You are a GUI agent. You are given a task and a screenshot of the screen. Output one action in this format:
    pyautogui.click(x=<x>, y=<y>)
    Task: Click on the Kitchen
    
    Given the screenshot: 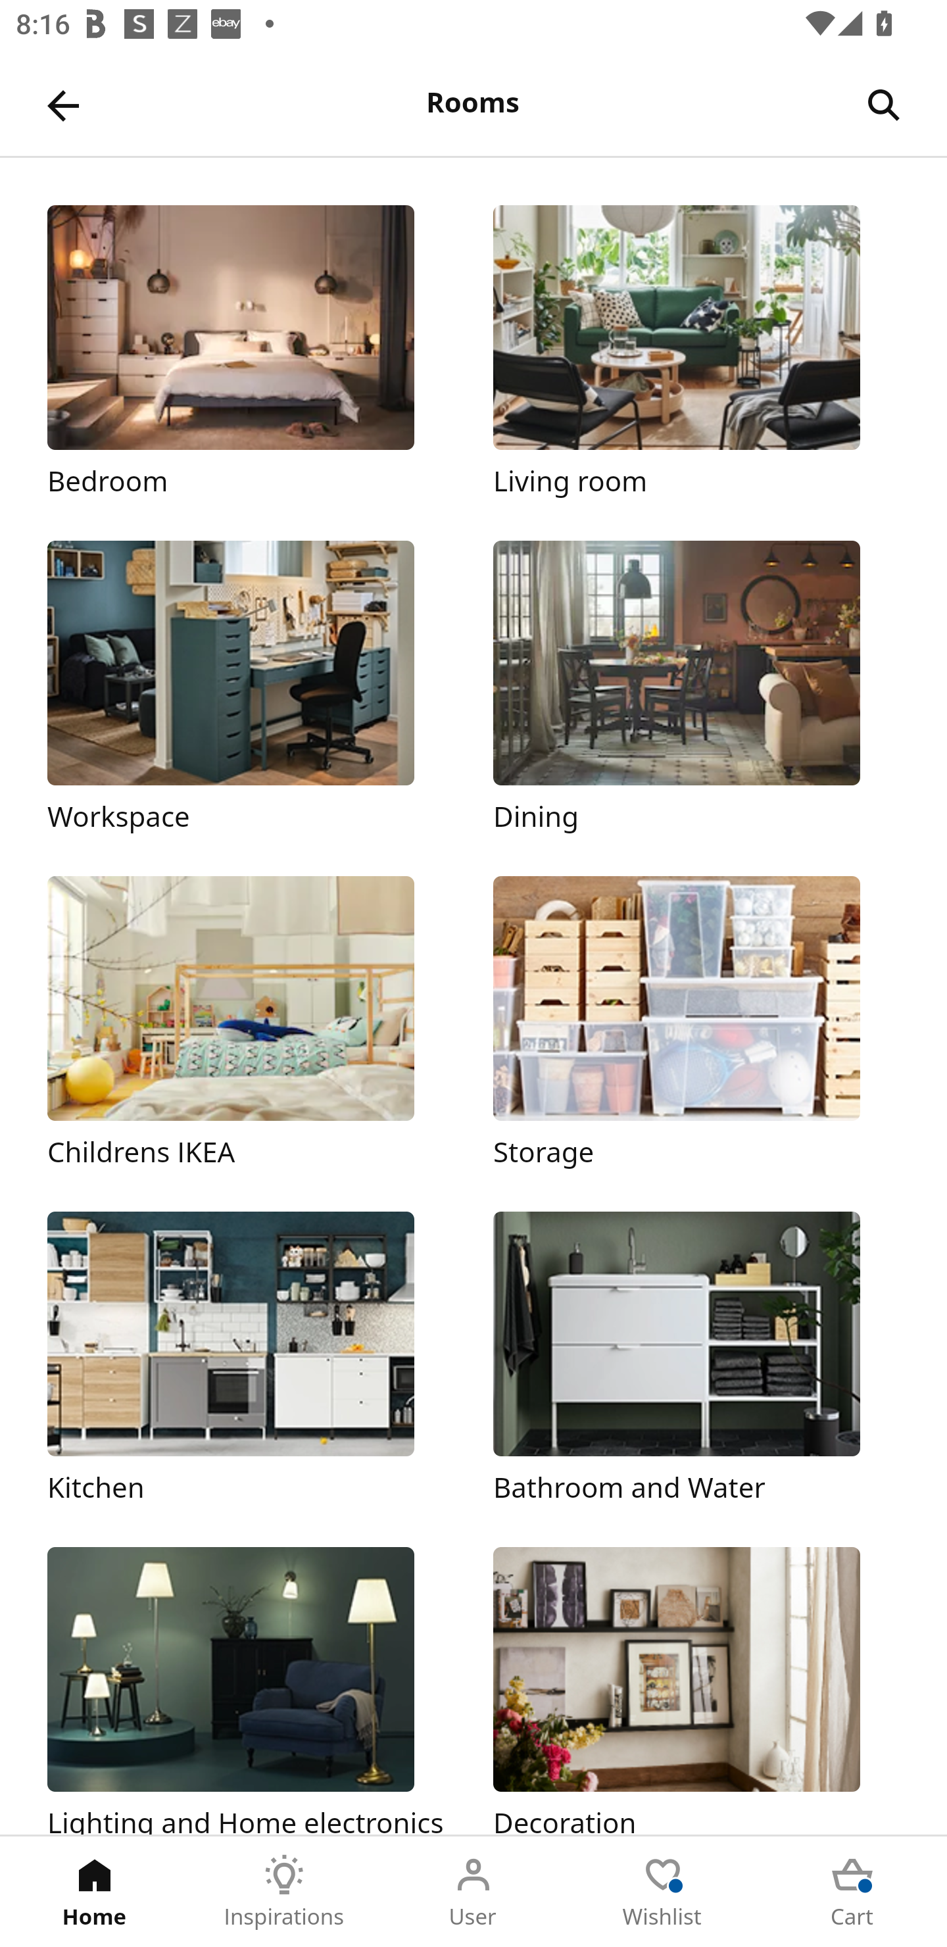 What is the action you would take?
    pyautogui.click(x=250, y=1359)
    